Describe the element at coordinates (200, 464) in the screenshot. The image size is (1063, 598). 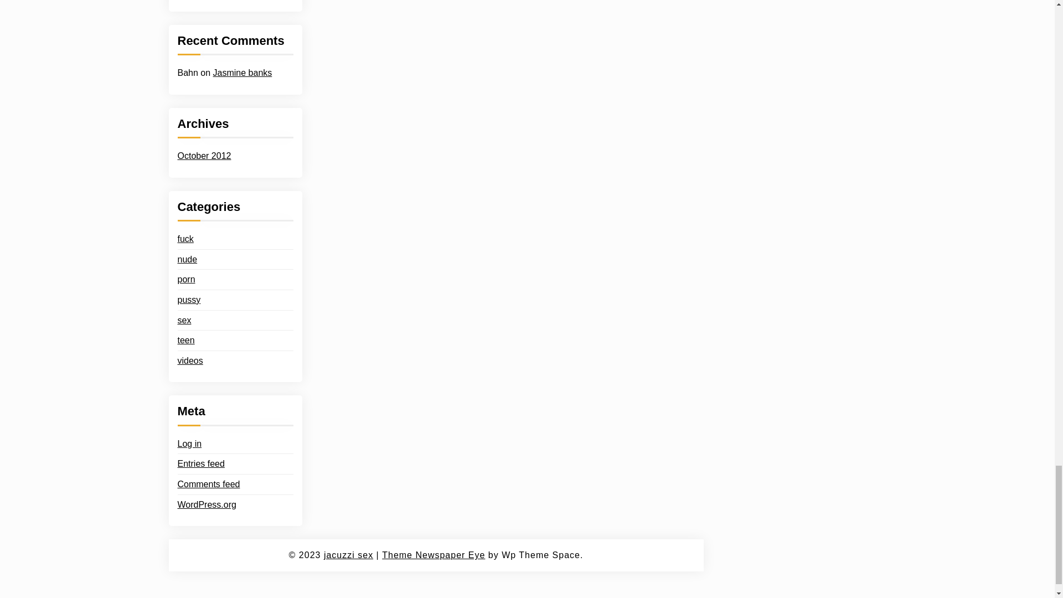
I see `Entries feed` at that location.